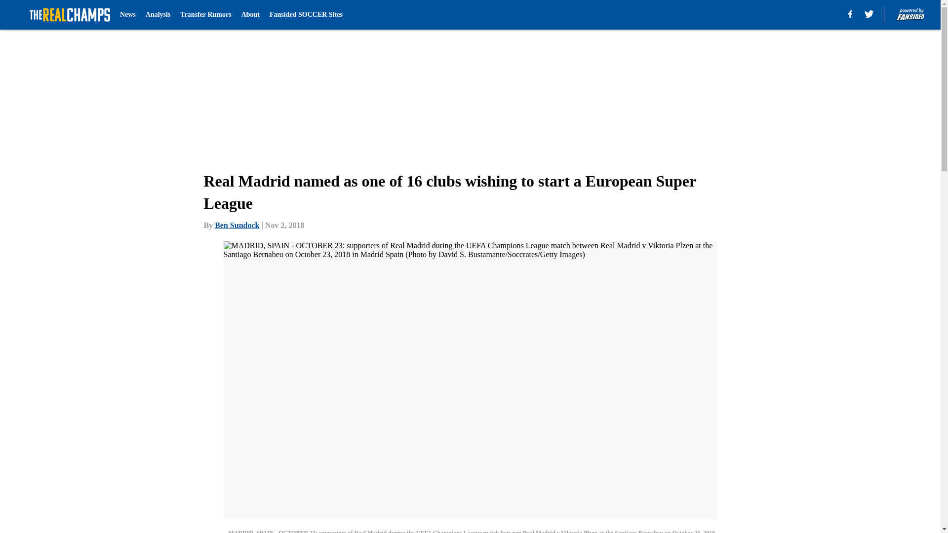 Image resolution: width=948 pixels, height=533 pixels. What do you see at coordinates (237, 225) in the screenshot?
I see `Ben Sundock` at bounding box center [237, 225].